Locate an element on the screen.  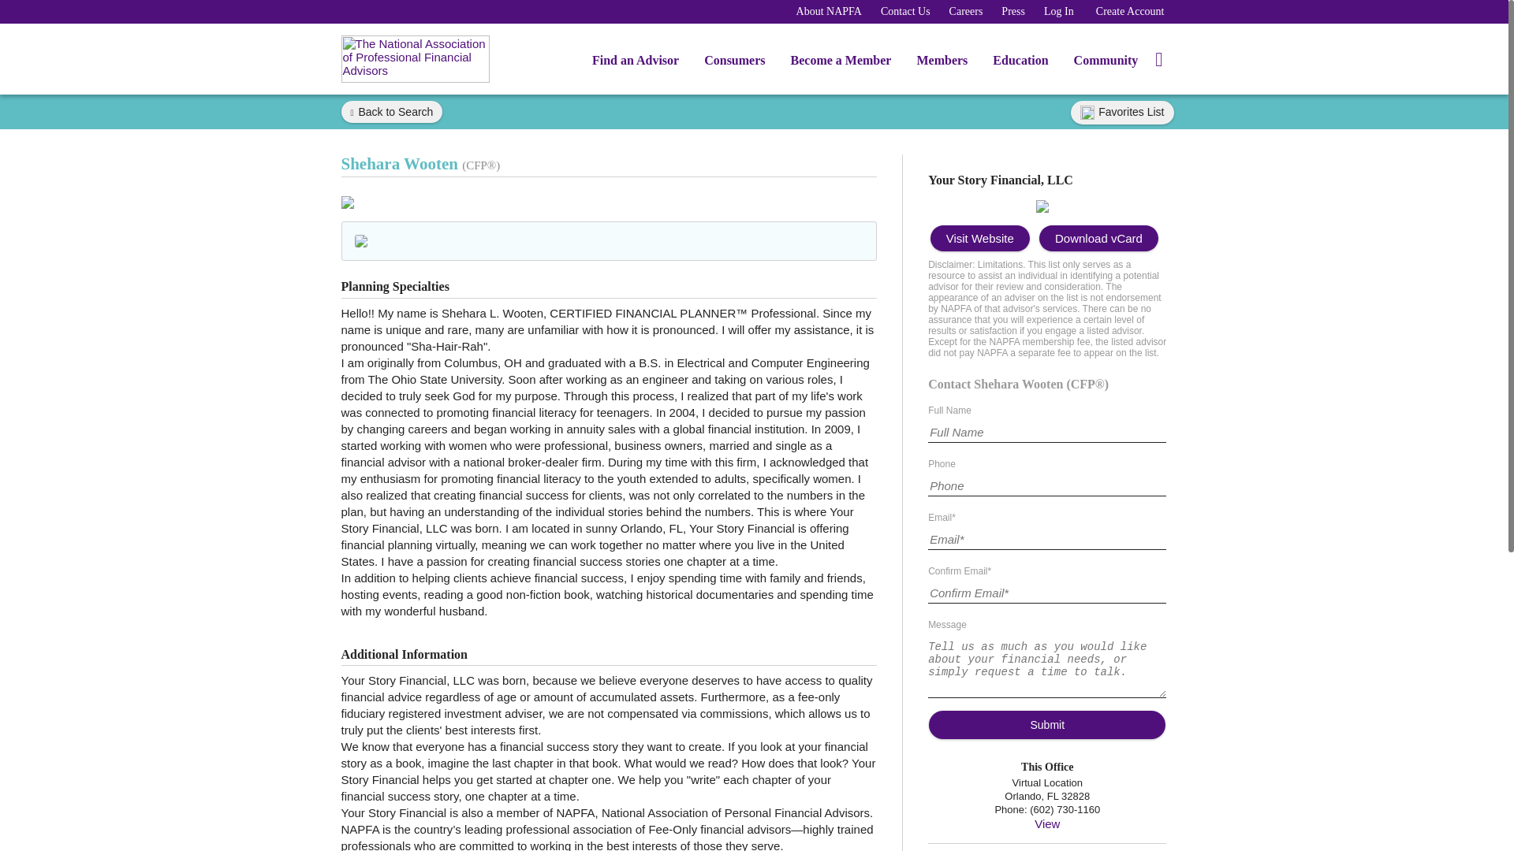
Become a Member is located at coordinates (841, 63).